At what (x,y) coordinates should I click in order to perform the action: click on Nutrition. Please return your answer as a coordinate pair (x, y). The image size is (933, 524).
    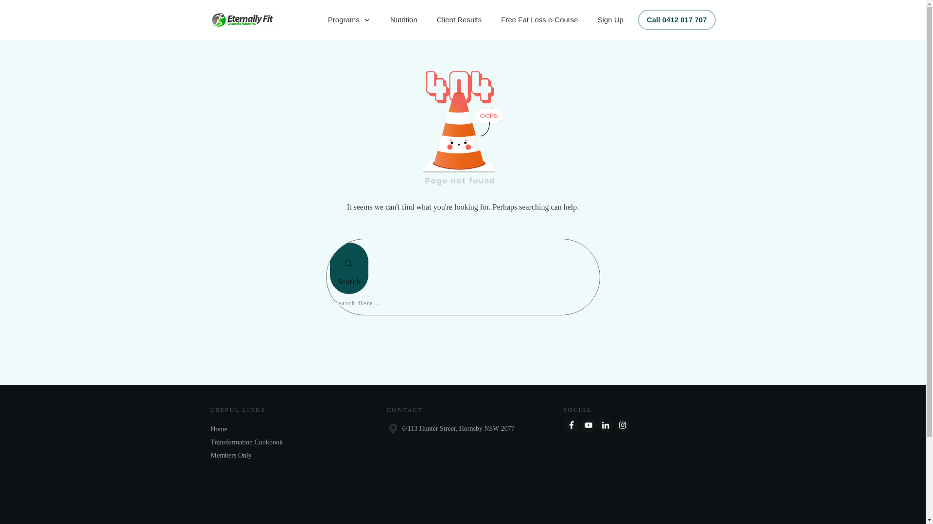
    Looking at the image, I should click on (404, 20).